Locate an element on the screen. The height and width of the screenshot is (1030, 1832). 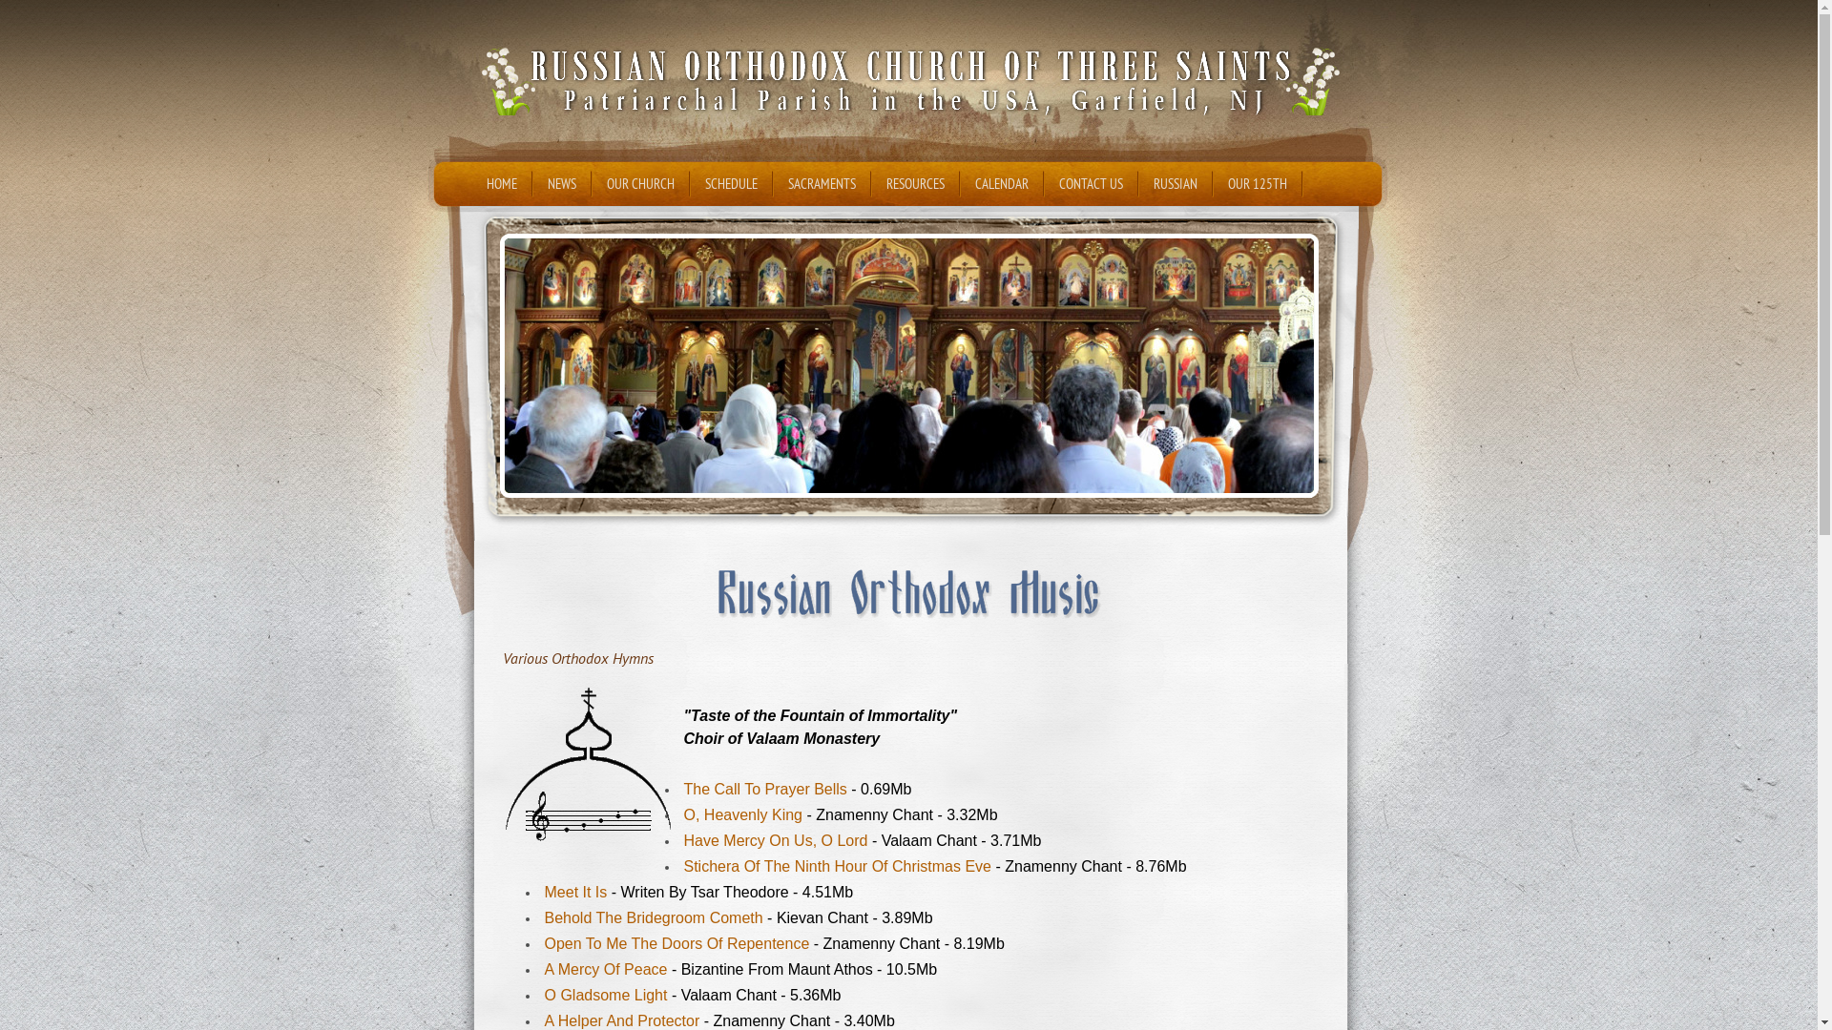
Have Mercy On Us, O Lord is located at coordinates (775, 841).